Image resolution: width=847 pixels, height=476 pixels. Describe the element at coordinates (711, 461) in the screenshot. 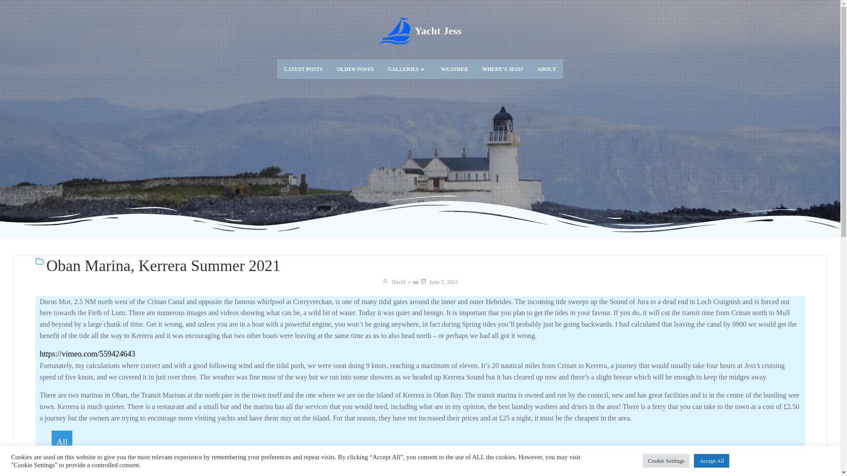

I see `Accept All` at that location.